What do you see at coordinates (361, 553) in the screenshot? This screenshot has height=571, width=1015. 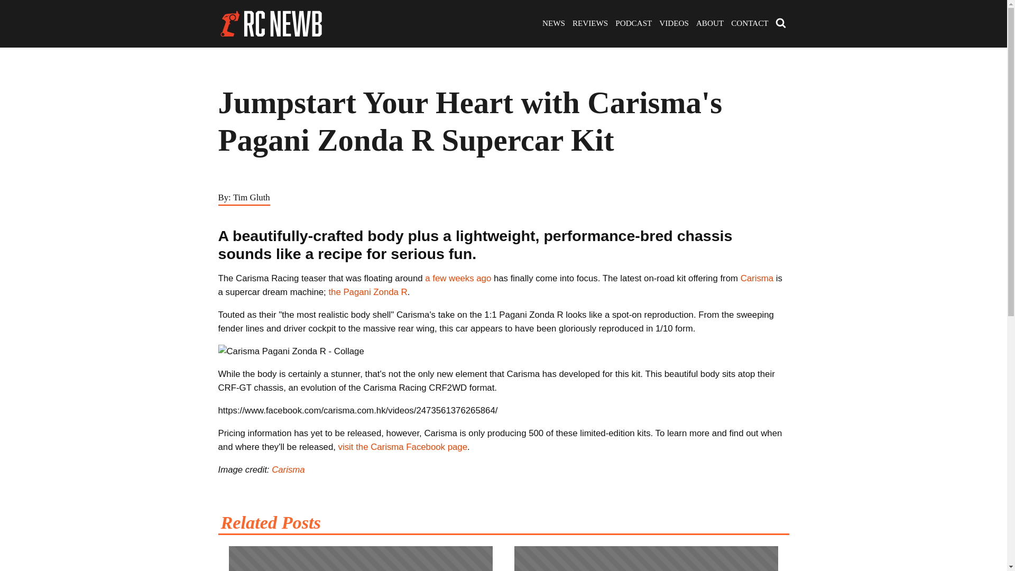 I see `Cash in with Carisma's Mother's Day Sale` at bounding box center [361, 553].